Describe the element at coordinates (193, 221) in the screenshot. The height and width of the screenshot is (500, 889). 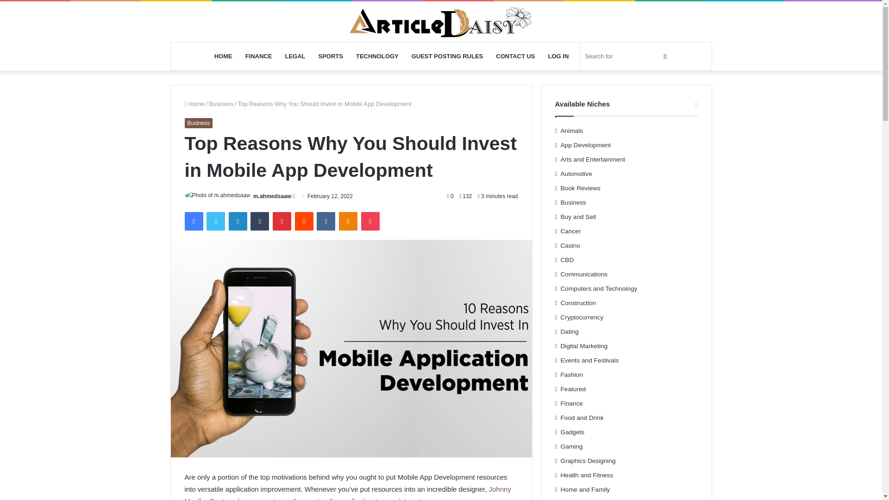
I see `Facebook` at that location.